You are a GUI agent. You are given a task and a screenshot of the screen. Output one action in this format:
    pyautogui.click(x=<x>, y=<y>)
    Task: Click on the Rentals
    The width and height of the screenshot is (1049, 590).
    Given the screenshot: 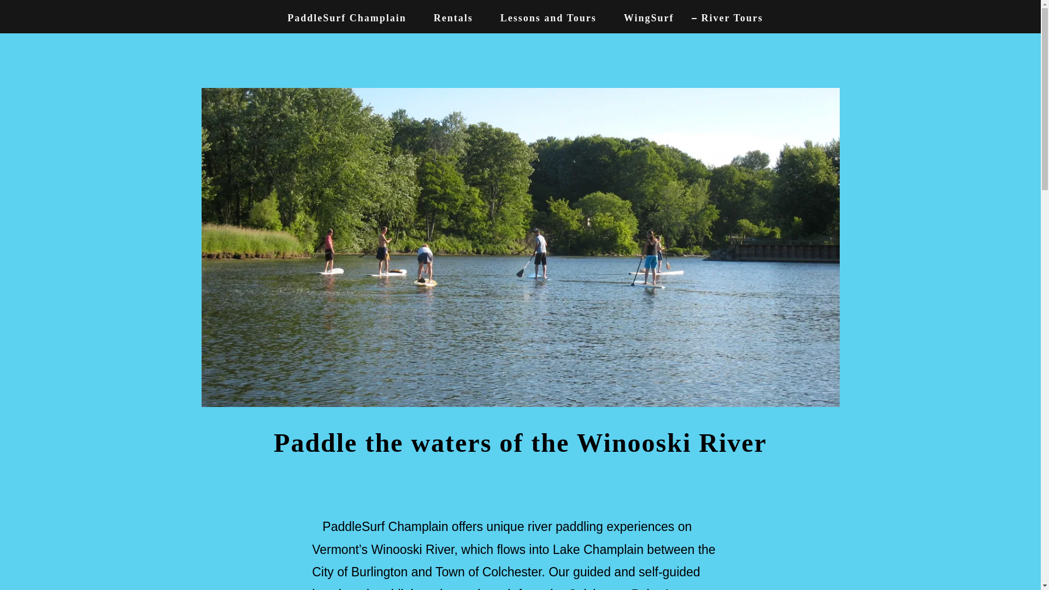 What is the action you would take?
    pyautogui.click(x=448, y=17)
    